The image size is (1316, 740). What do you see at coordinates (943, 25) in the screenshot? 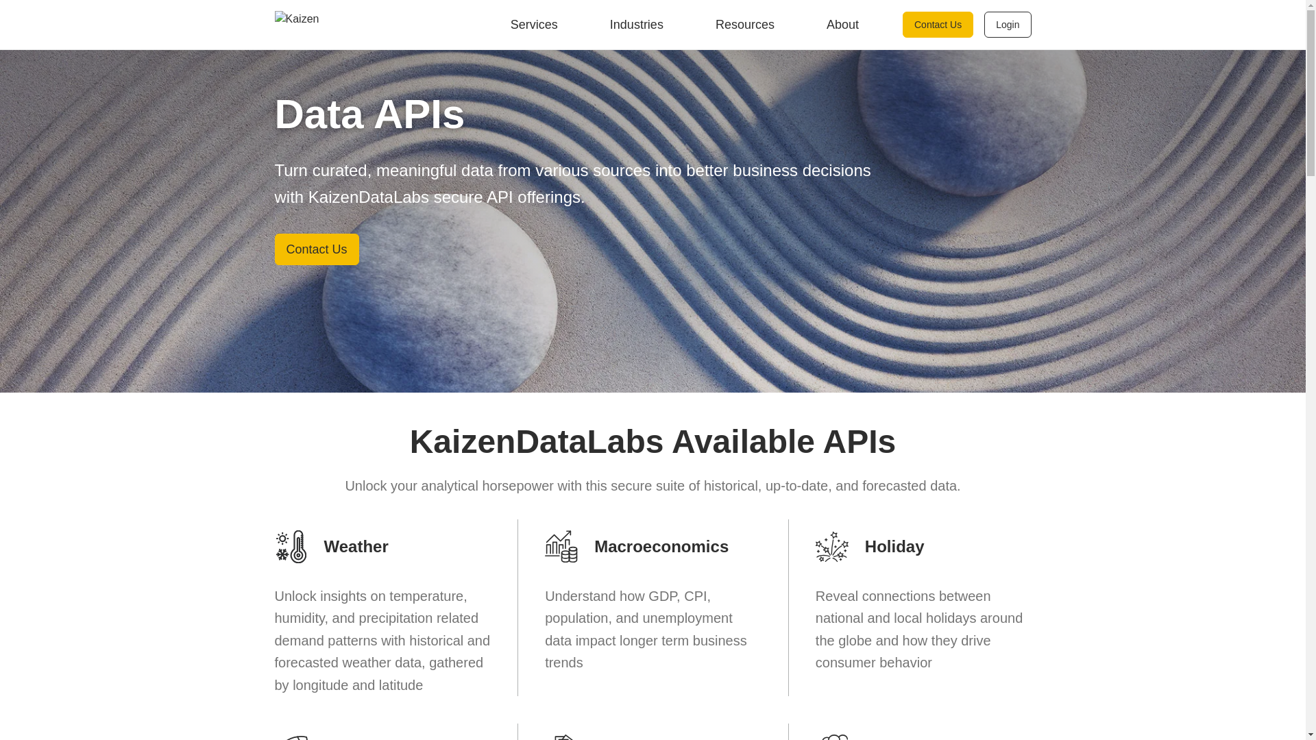
I see `Contact Us` at bounding box center [943, 25].